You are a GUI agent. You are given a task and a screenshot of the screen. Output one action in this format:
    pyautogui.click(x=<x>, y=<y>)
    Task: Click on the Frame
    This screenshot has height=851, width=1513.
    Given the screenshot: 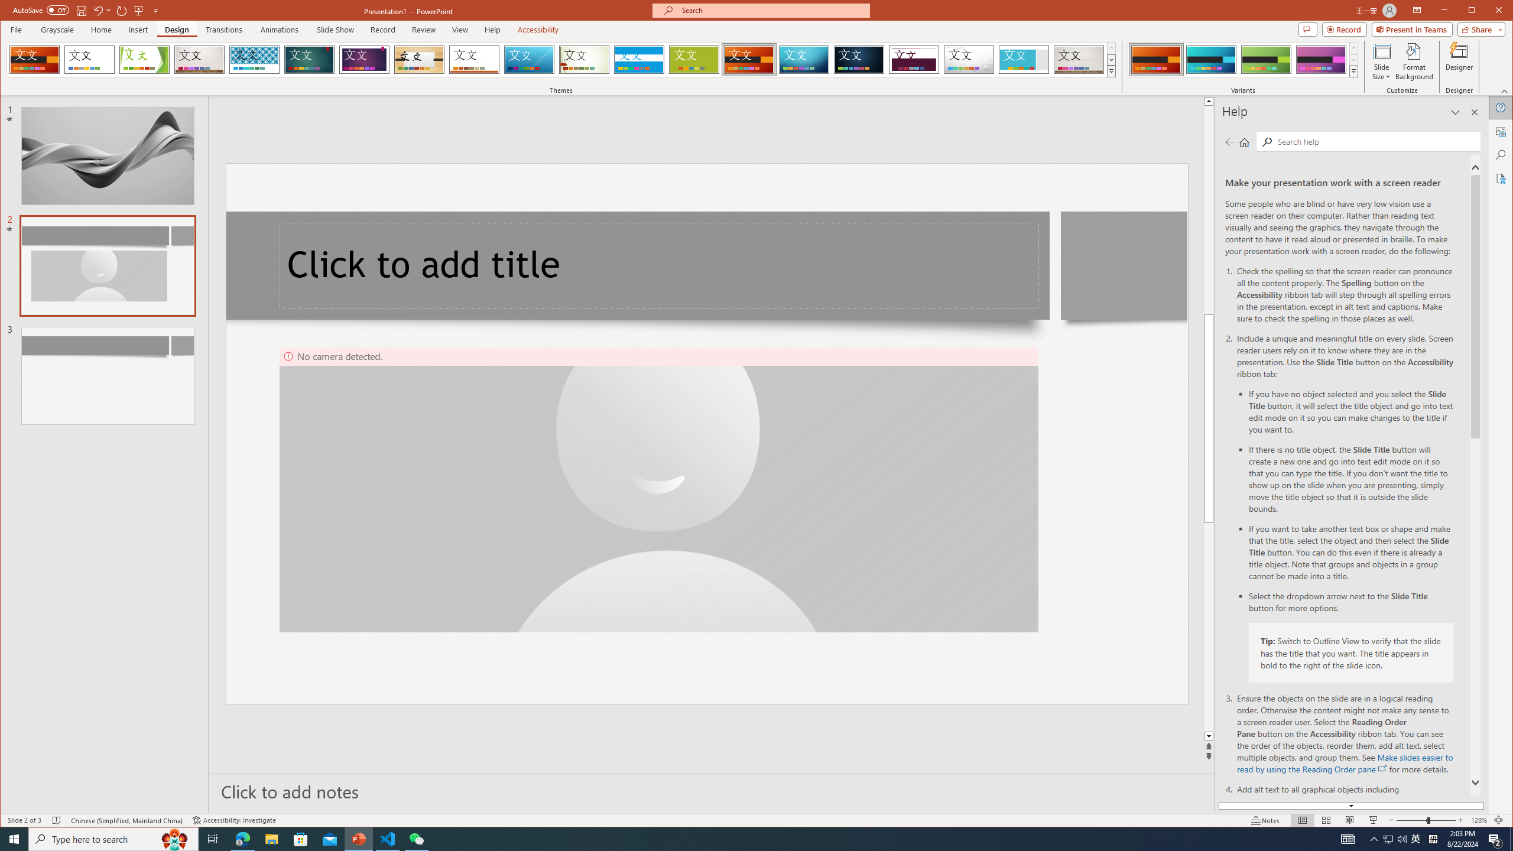 What is the action you would take?
    pyautogui.click(x=1024, y=60)
    